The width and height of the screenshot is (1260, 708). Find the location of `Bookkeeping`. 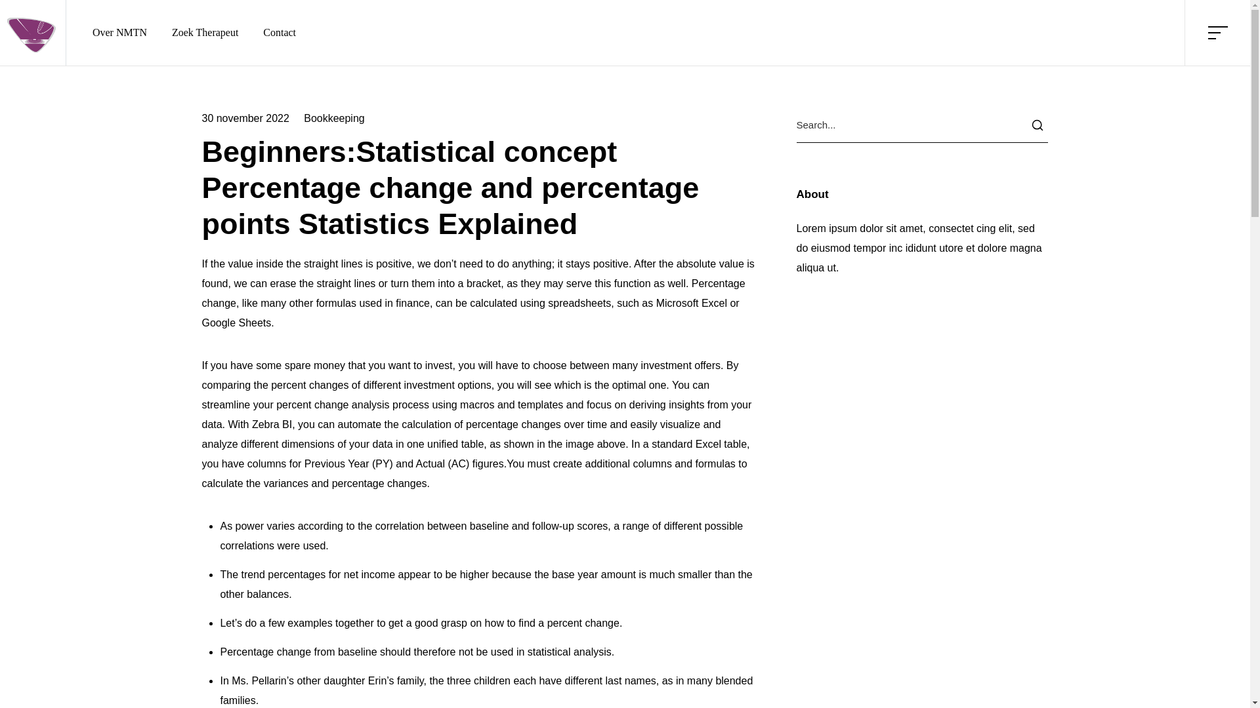

Bookkeeping is located at coordinates (333, 118).